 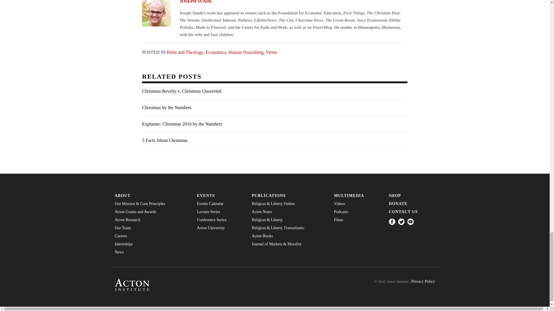 I want to click on Human flourishing, so click(x=246, y=52).